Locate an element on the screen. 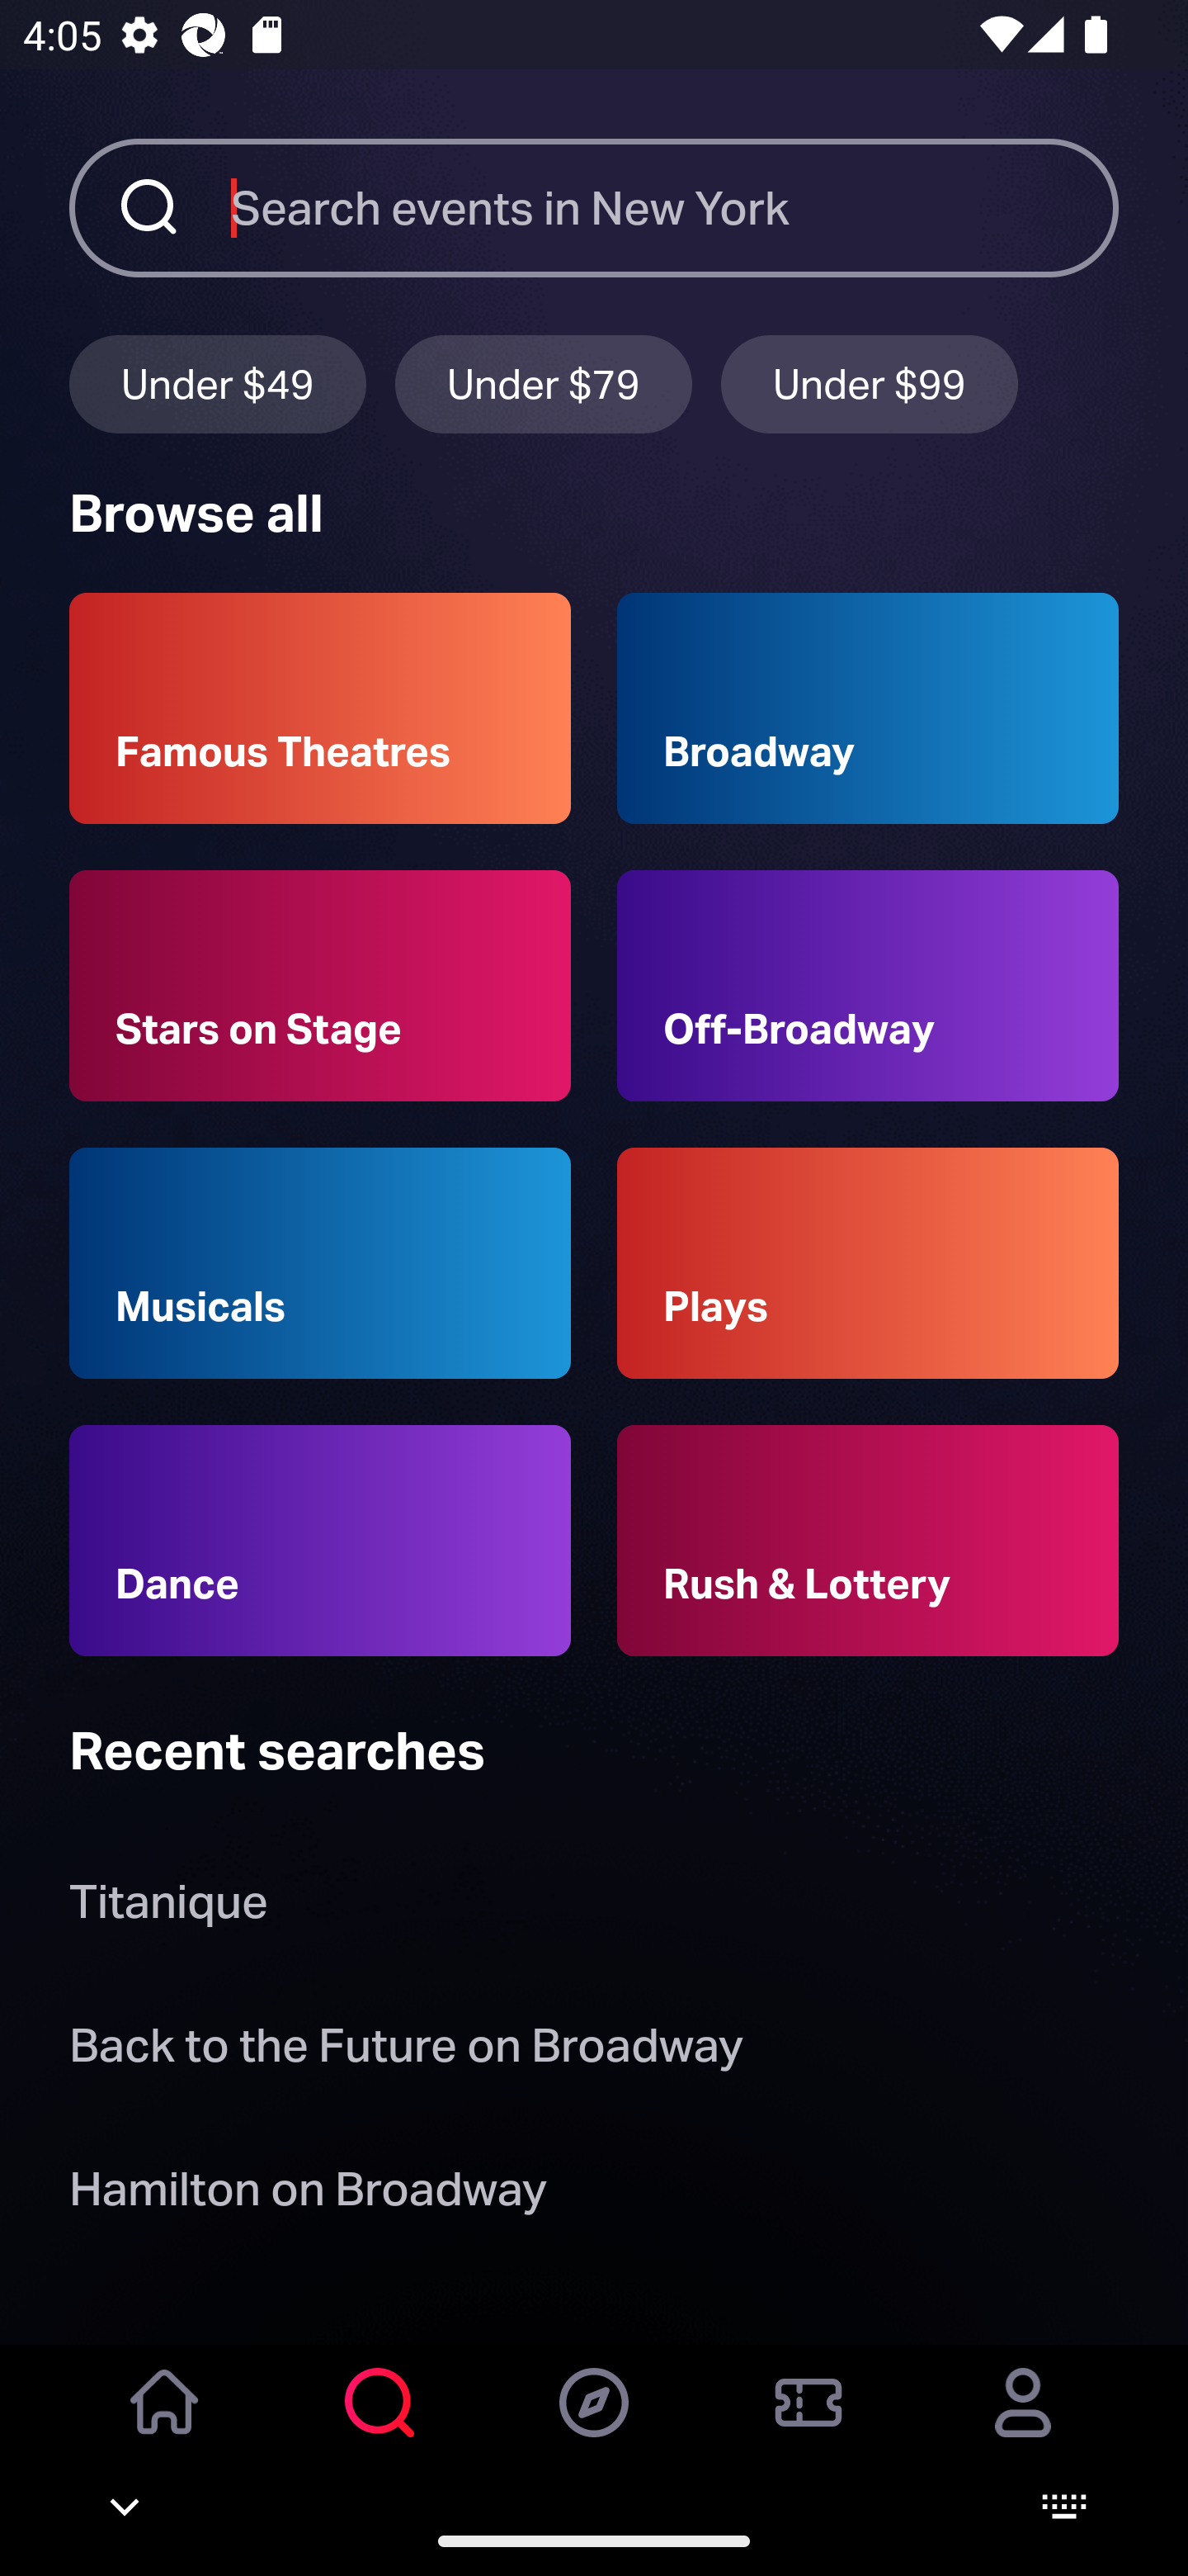 This screenshot has height=2576, width=1188. Discover is located at coordinates (594, 2425).